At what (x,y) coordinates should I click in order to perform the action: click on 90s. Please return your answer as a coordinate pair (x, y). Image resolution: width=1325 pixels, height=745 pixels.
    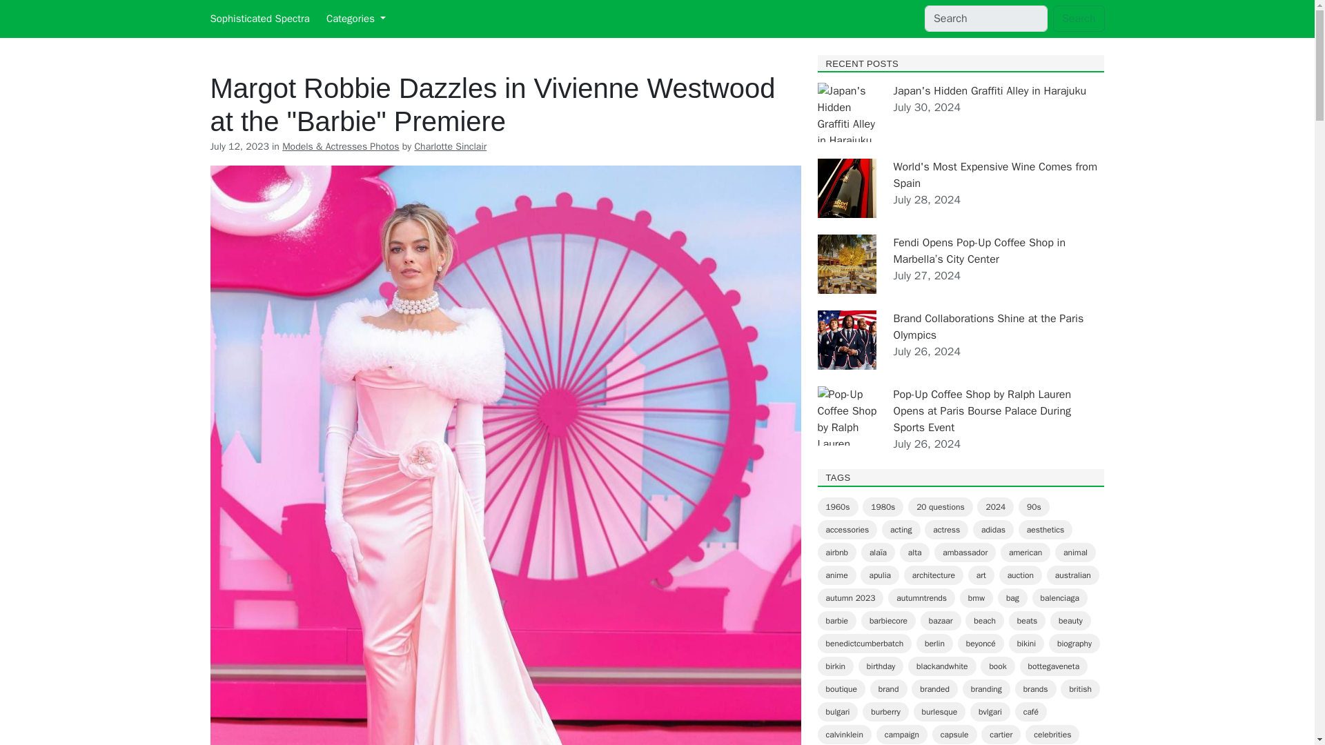
    Looking at the image, I should click on (1034, 507).